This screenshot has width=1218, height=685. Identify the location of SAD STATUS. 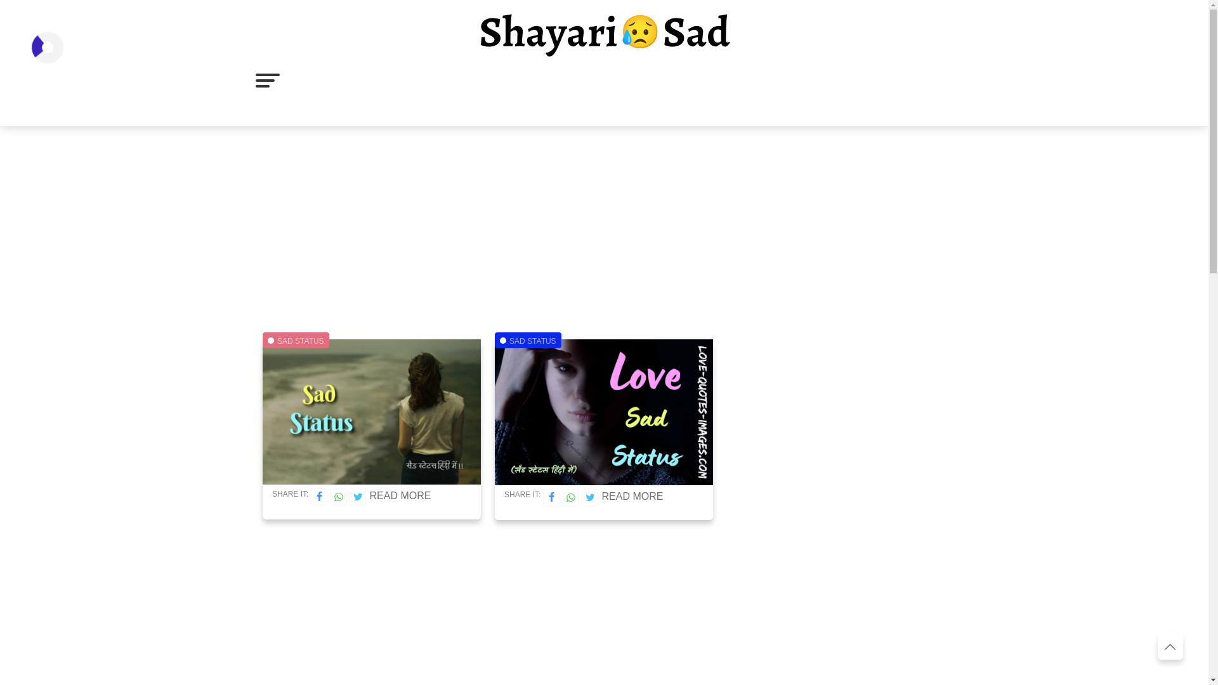
(533, 341).